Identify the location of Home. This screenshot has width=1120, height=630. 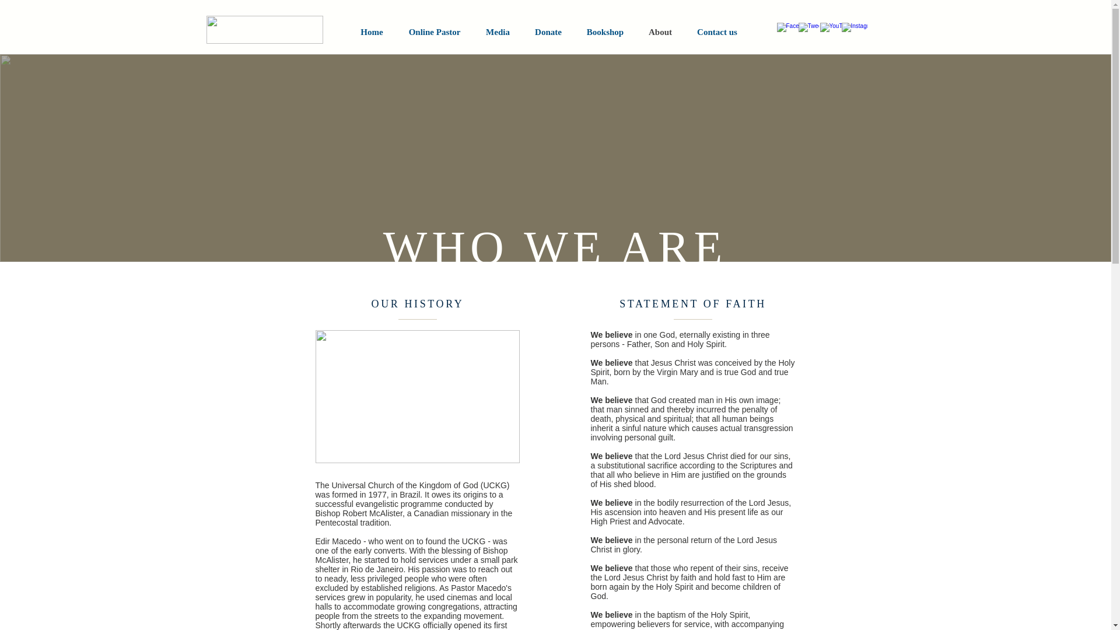
(371, 32).